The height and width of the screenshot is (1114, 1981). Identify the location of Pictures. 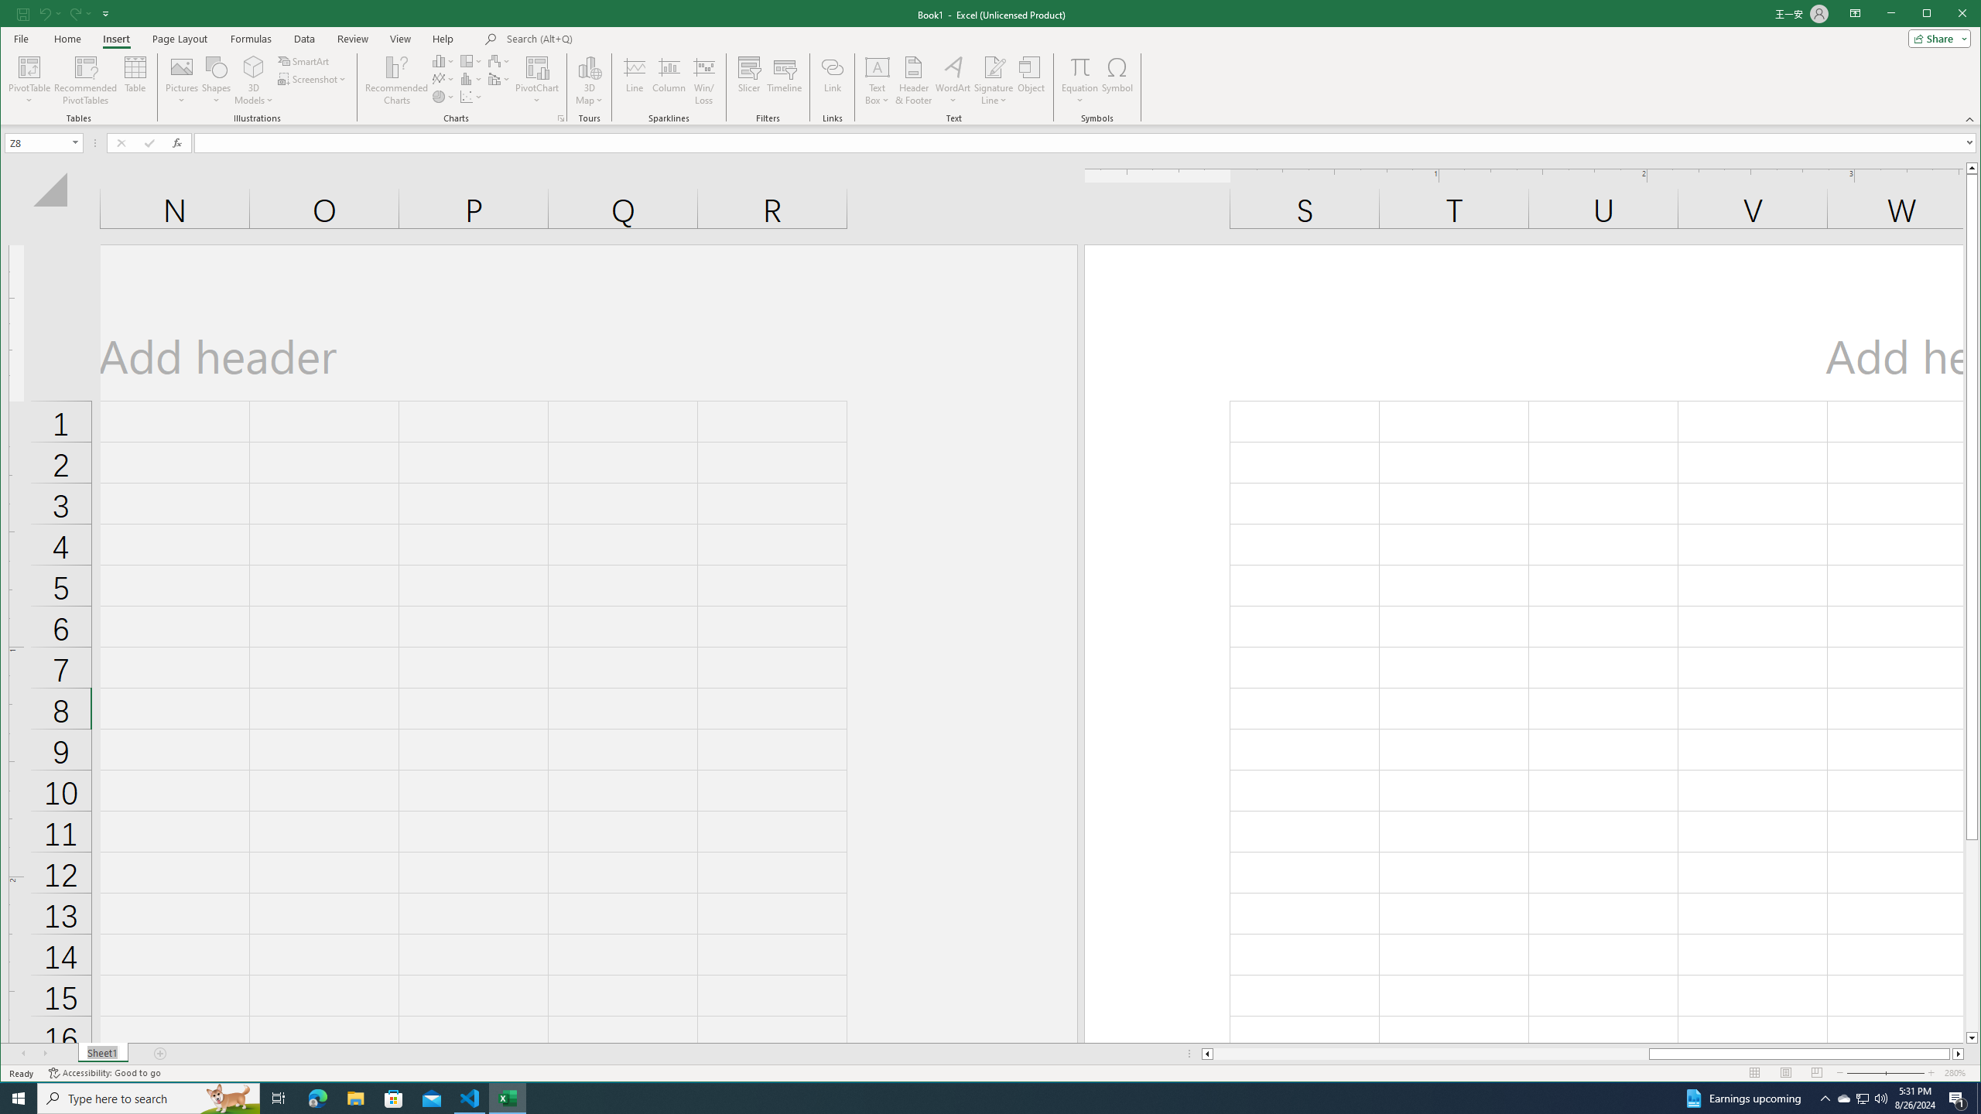
(182, 80).